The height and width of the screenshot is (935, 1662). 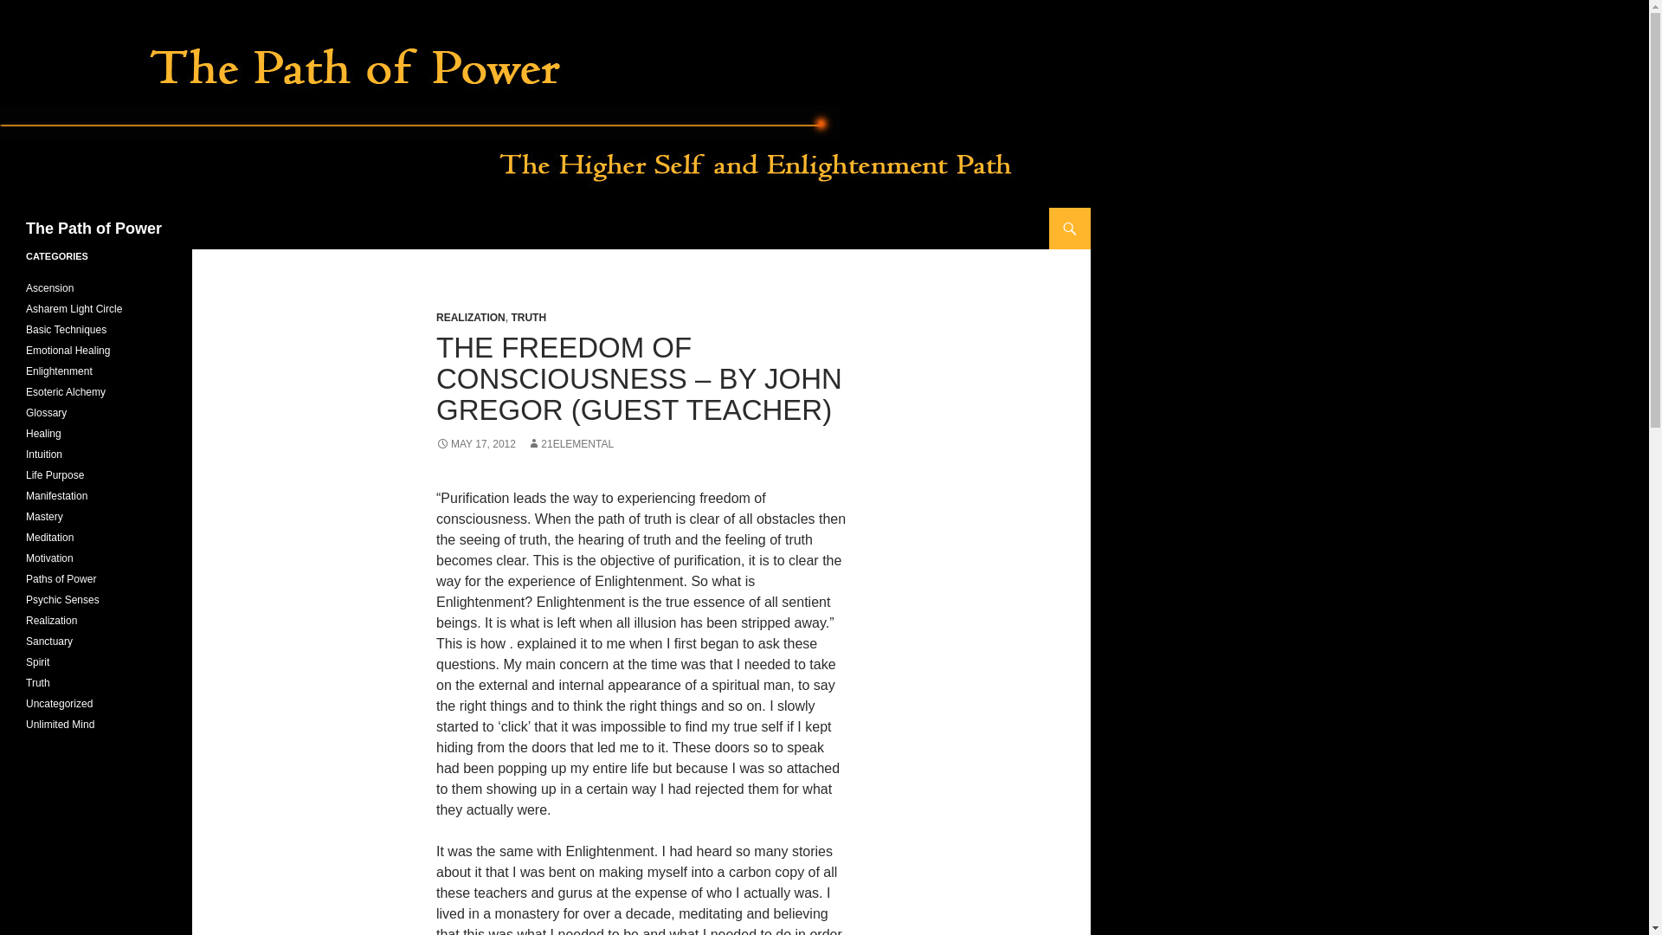 I want to click on The Art of Healing, so click(x=43, y=433).